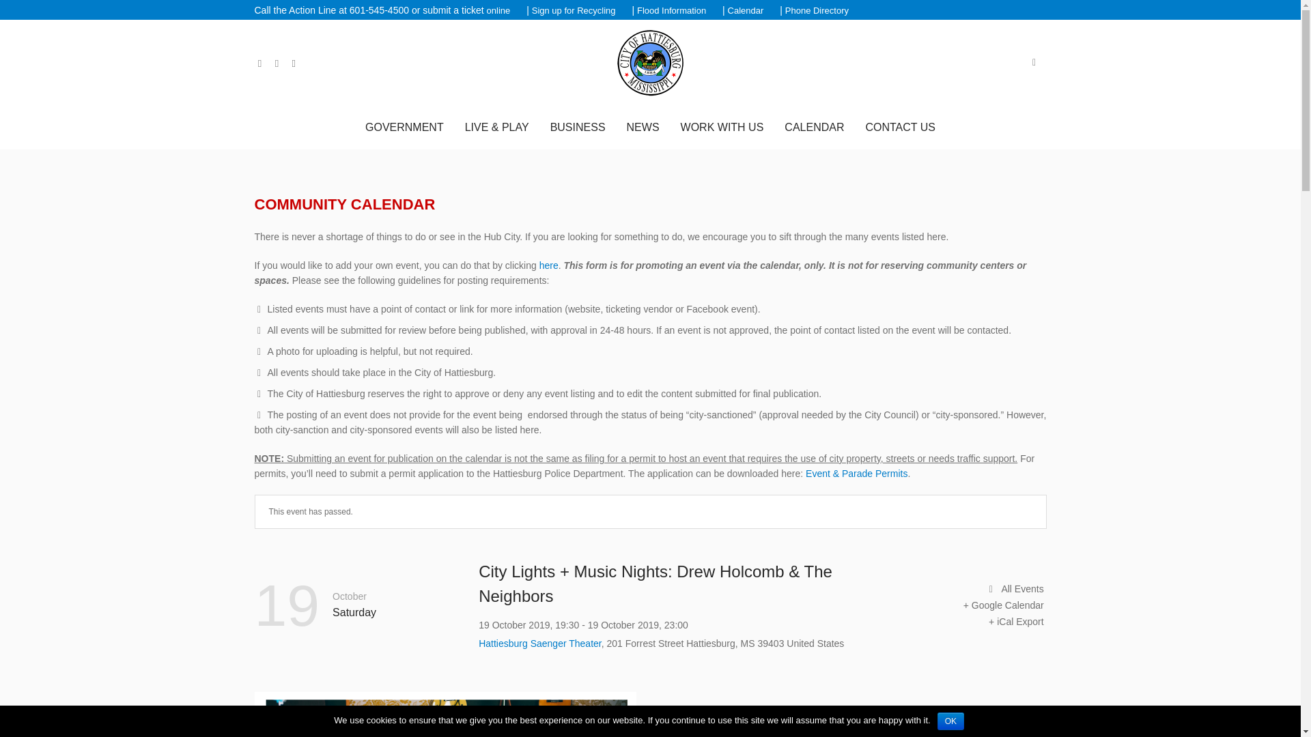  Describe the element at coordinates (404, 127) in the screenshot. I see `GOVERNMENT` at that location.